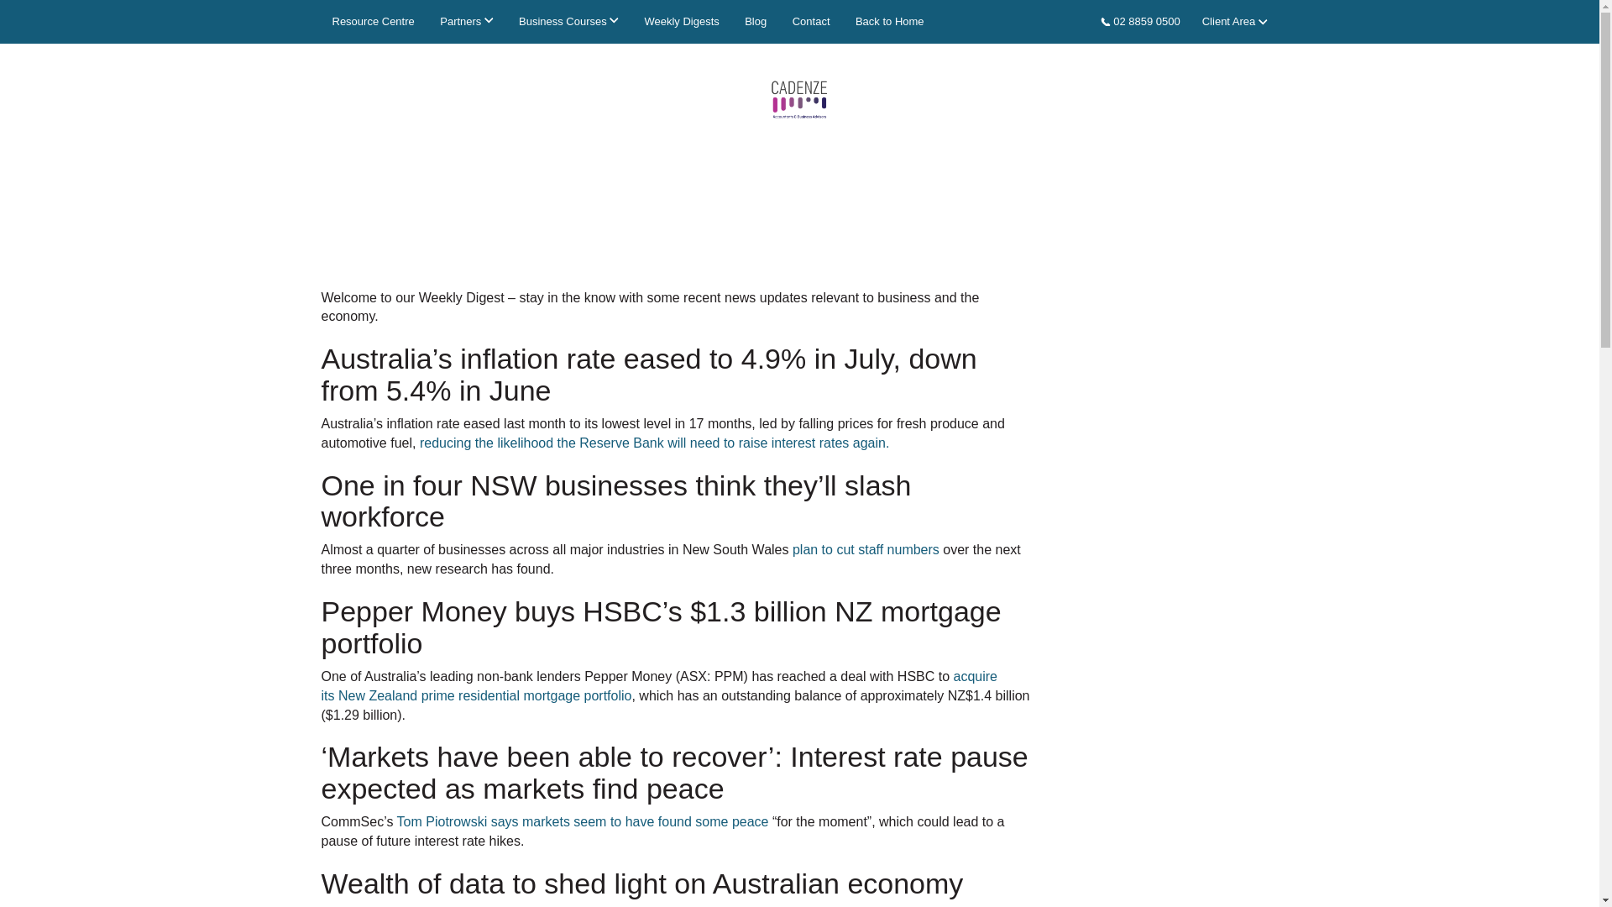  Describe the element at coordinates (1234, 21) in the screenshot. I see `Client Area` at that location.